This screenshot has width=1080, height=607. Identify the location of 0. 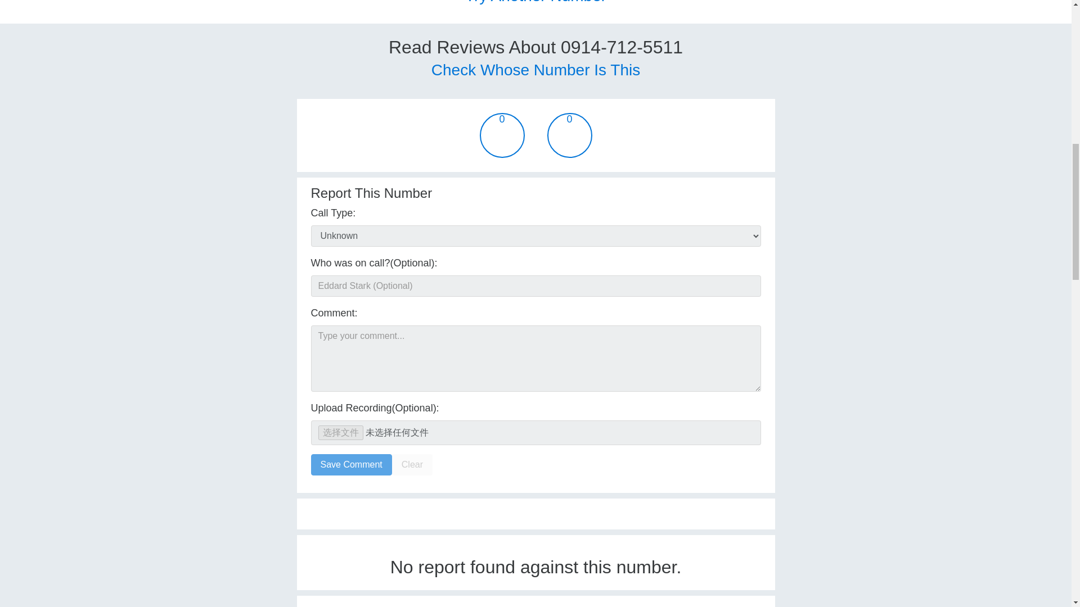
(569, 135).